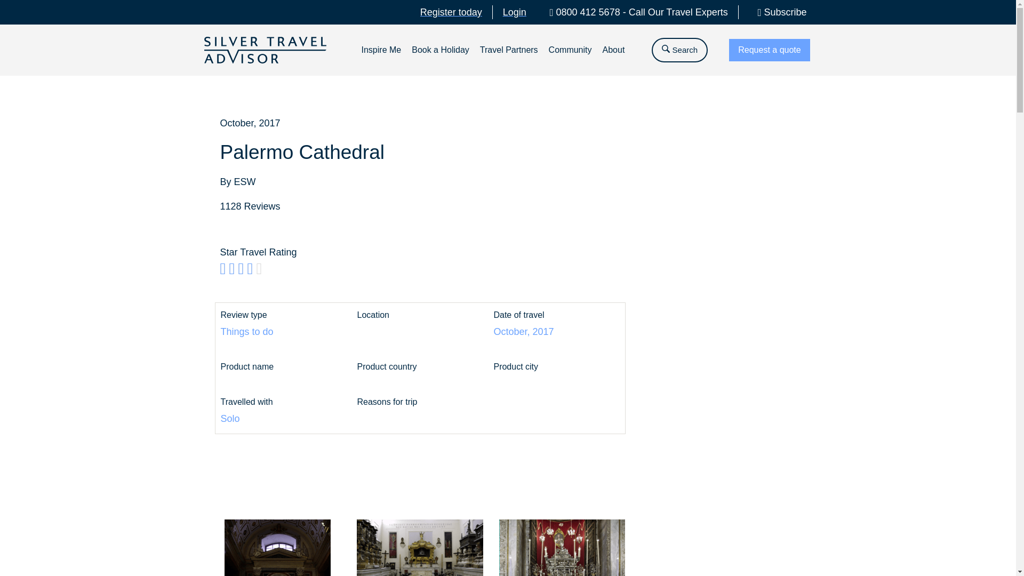 This screenshot has height=576, width=1024. I want to click on Inspire Me, so click(381, 21).